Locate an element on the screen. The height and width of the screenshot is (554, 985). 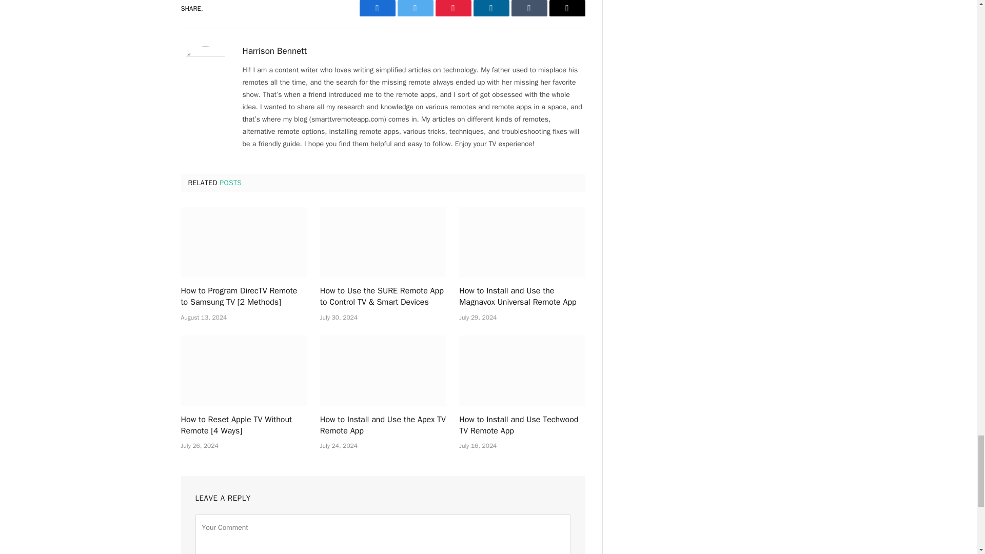
Pinterest is located at coordinates (452, 8).